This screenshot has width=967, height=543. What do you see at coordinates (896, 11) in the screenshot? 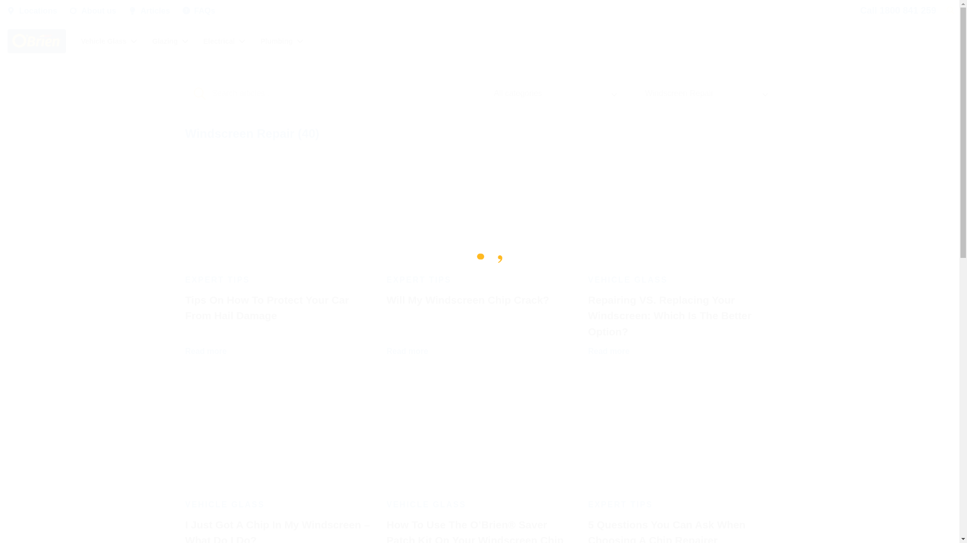
I see `Call 1800 841 259` at bounding box center [896, 11].